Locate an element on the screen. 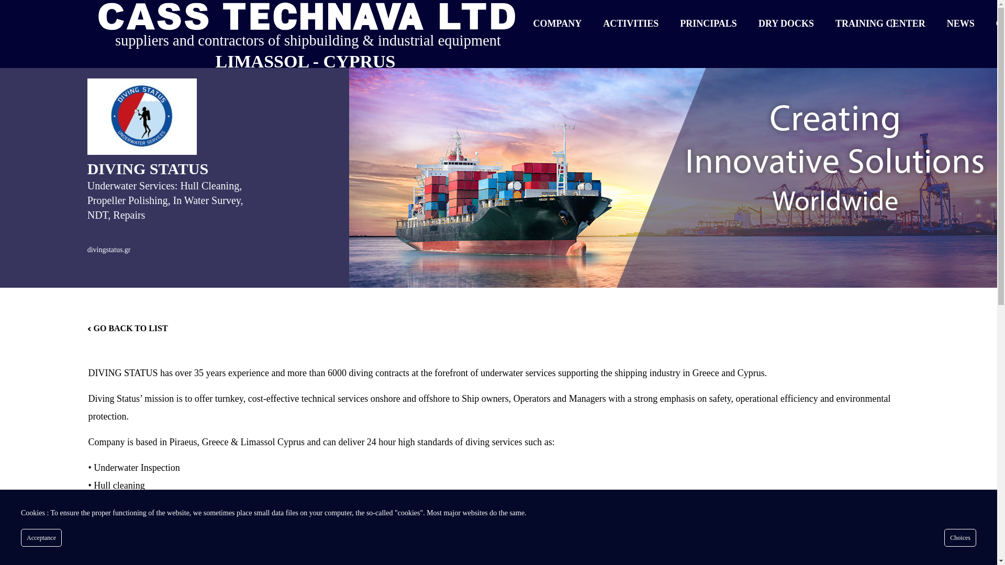 This screenshot has height=565, width=1005. GO BACK TO LIST is located at coordinates (128, 328).